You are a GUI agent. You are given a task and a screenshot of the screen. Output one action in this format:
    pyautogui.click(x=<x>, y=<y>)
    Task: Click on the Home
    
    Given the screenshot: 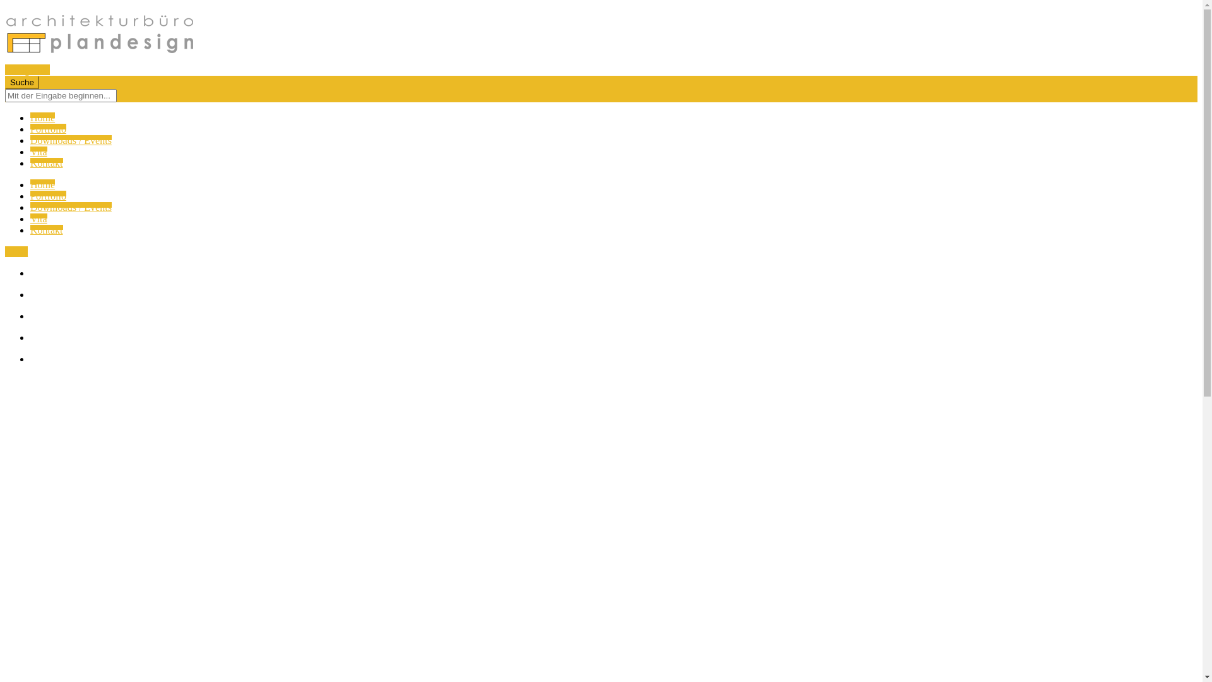 What is the action you would take?
    pyautogui.click(x=43, y=184)
    